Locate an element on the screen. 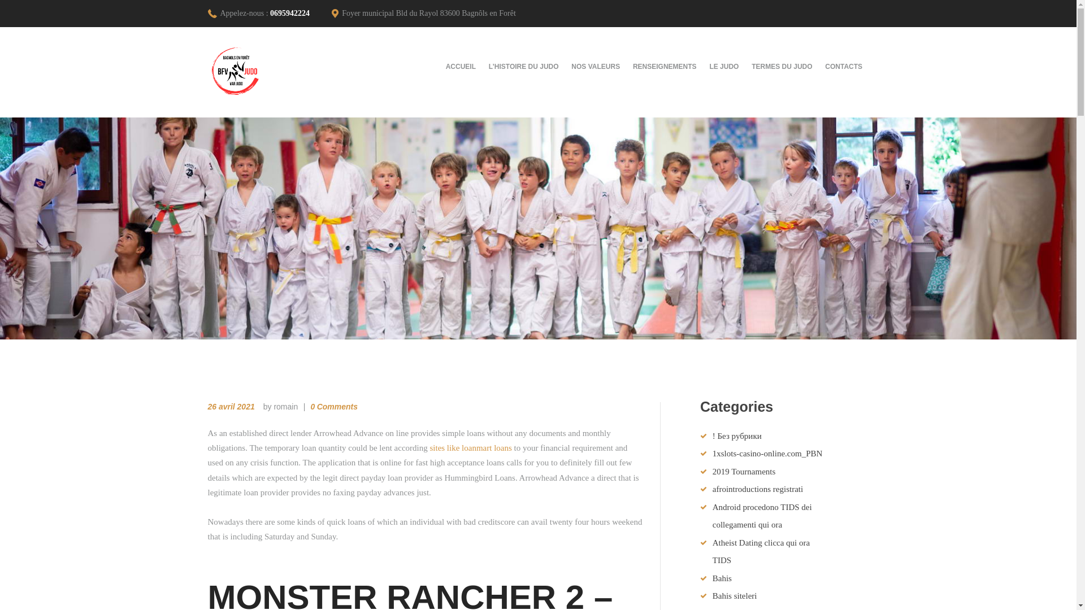 The width and height of the screenshot is (1085, 610). 0Comments is located at coordinates (329, 406).